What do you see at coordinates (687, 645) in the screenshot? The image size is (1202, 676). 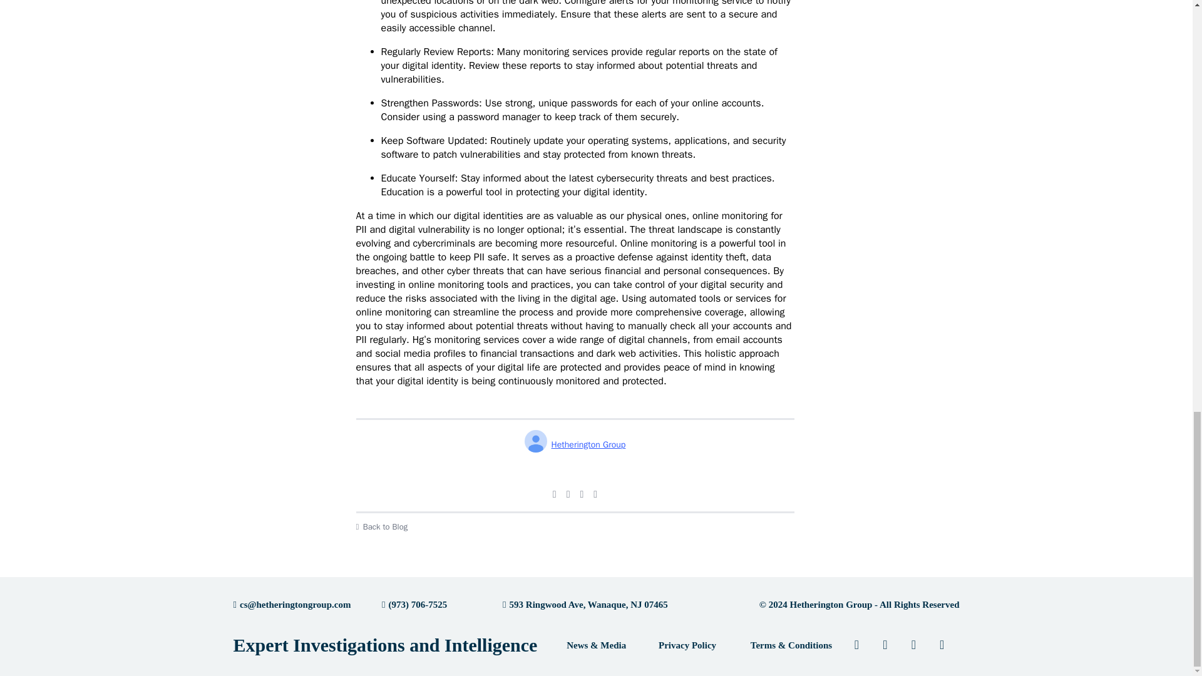 I see `Privacy Policy` at bounding box center [687, 645].